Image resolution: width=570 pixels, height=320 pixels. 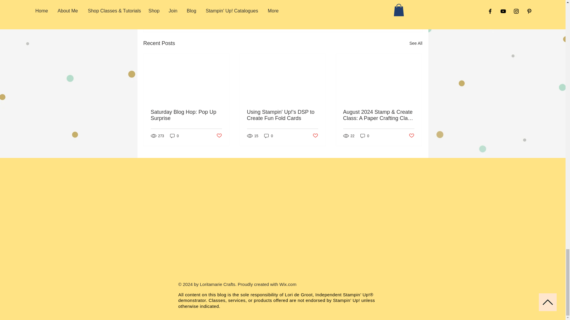 What do you see at coordinates (268, 136) in the screenshot?
I see `0` at bounding box center [268, 136].